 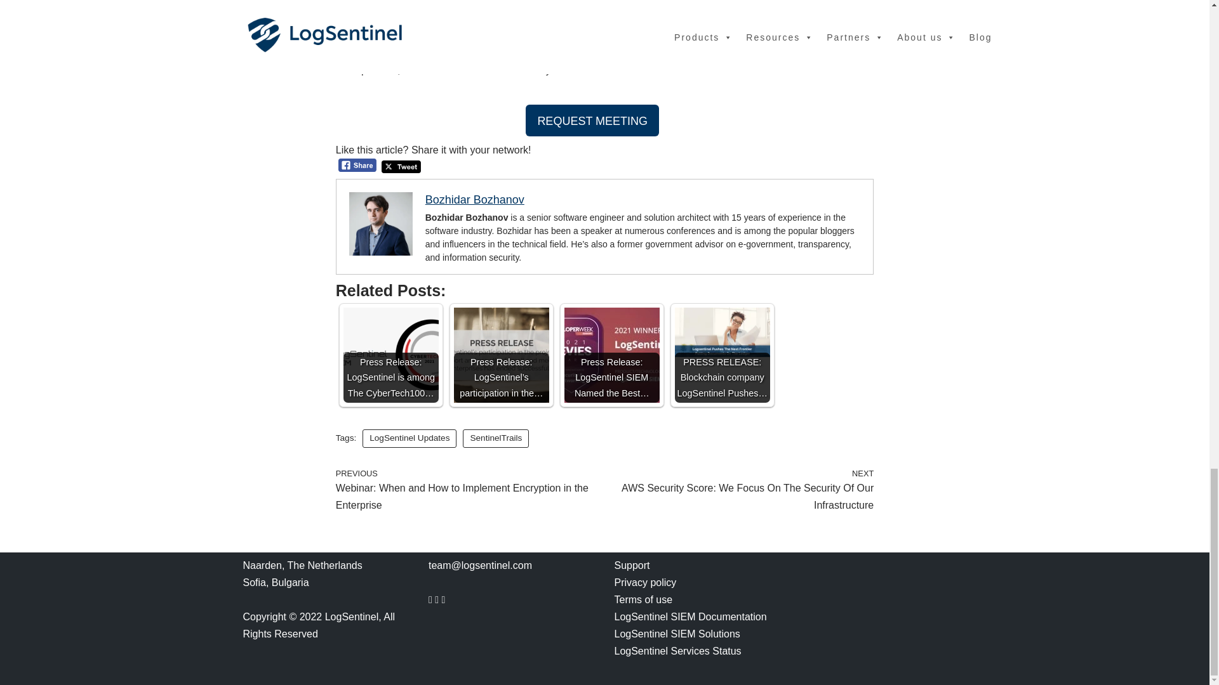 I want to click on Tweet, so click(x=401, y=167).